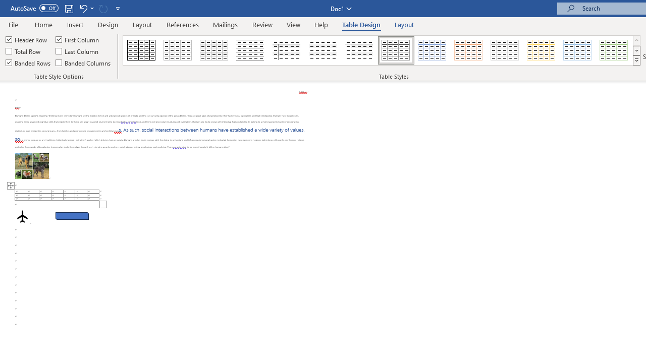 This screenshot has height=363, width=646. I want to click on Customize Quick Access Toolbar, so click(118, 8).